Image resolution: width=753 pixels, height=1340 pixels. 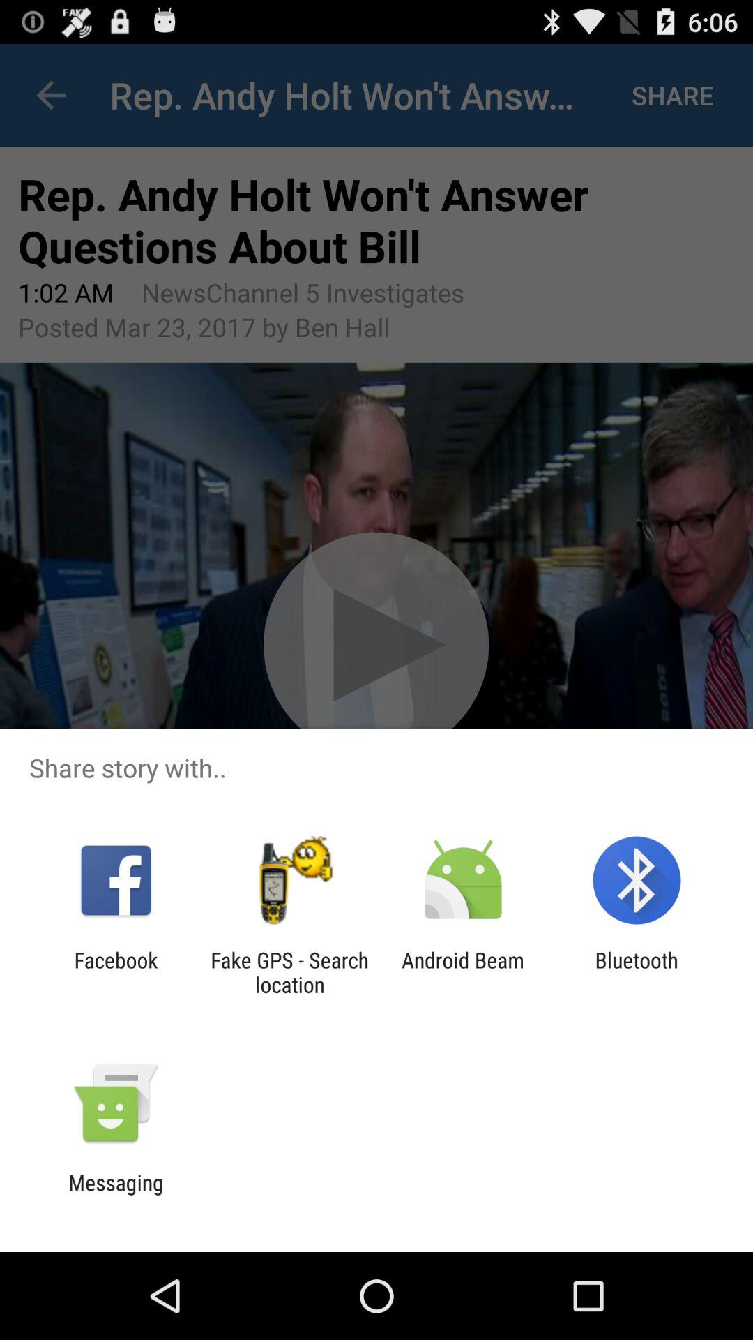 I want to click on select the item to the left of the android beam, so click(x=289, y=972).